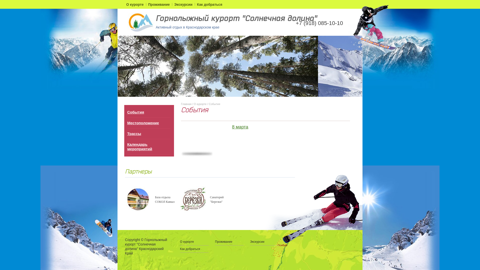 The width and height of the screenshot is (480, 270). What do you see at coordinates (140, 22) in the screenshot?
I see `#` at bounding box center [140, 22].